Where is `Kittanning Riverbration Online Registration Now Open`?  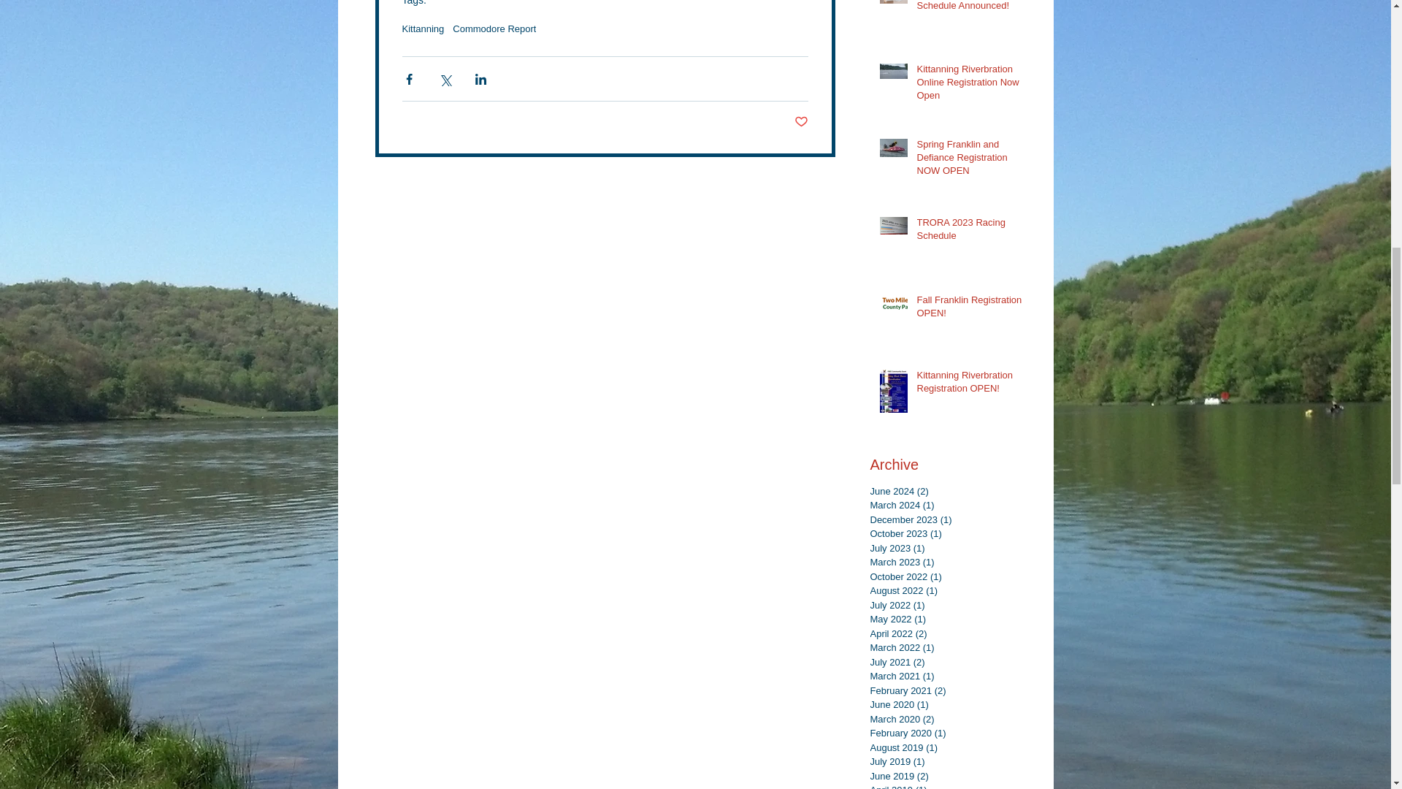
Kittanning Riverbration Online Registration Now Open is located at coordinates (969, 86).